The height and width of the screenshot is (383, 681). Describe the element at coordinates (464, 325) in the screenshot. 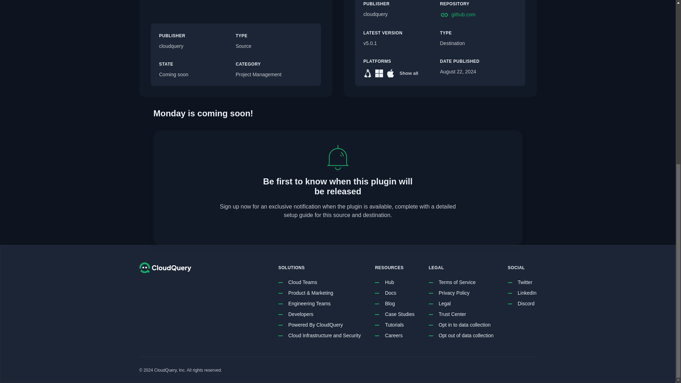

I see `Opt in to data collection` at that location.